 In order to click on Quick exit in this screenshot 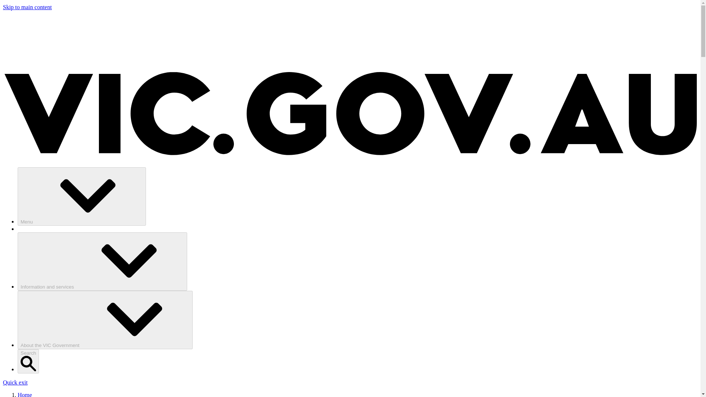, I will do `click(15, 382)`.